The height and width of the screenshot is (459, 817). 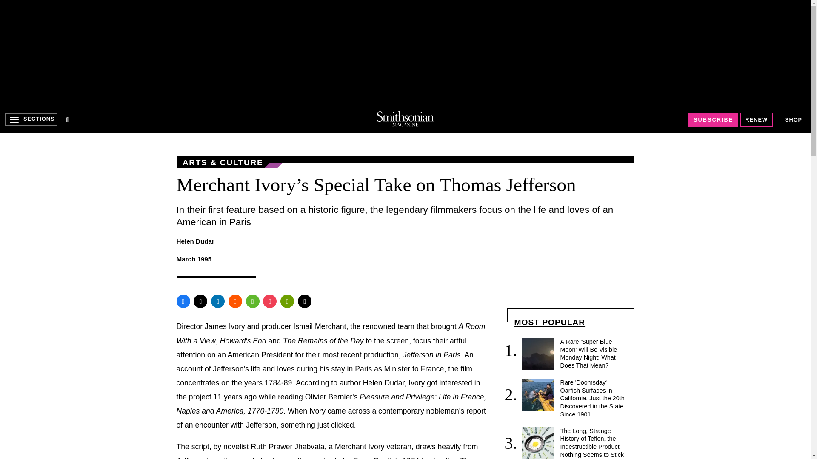 I want to click on 3rd party ad content, so click(x=405, y=53).